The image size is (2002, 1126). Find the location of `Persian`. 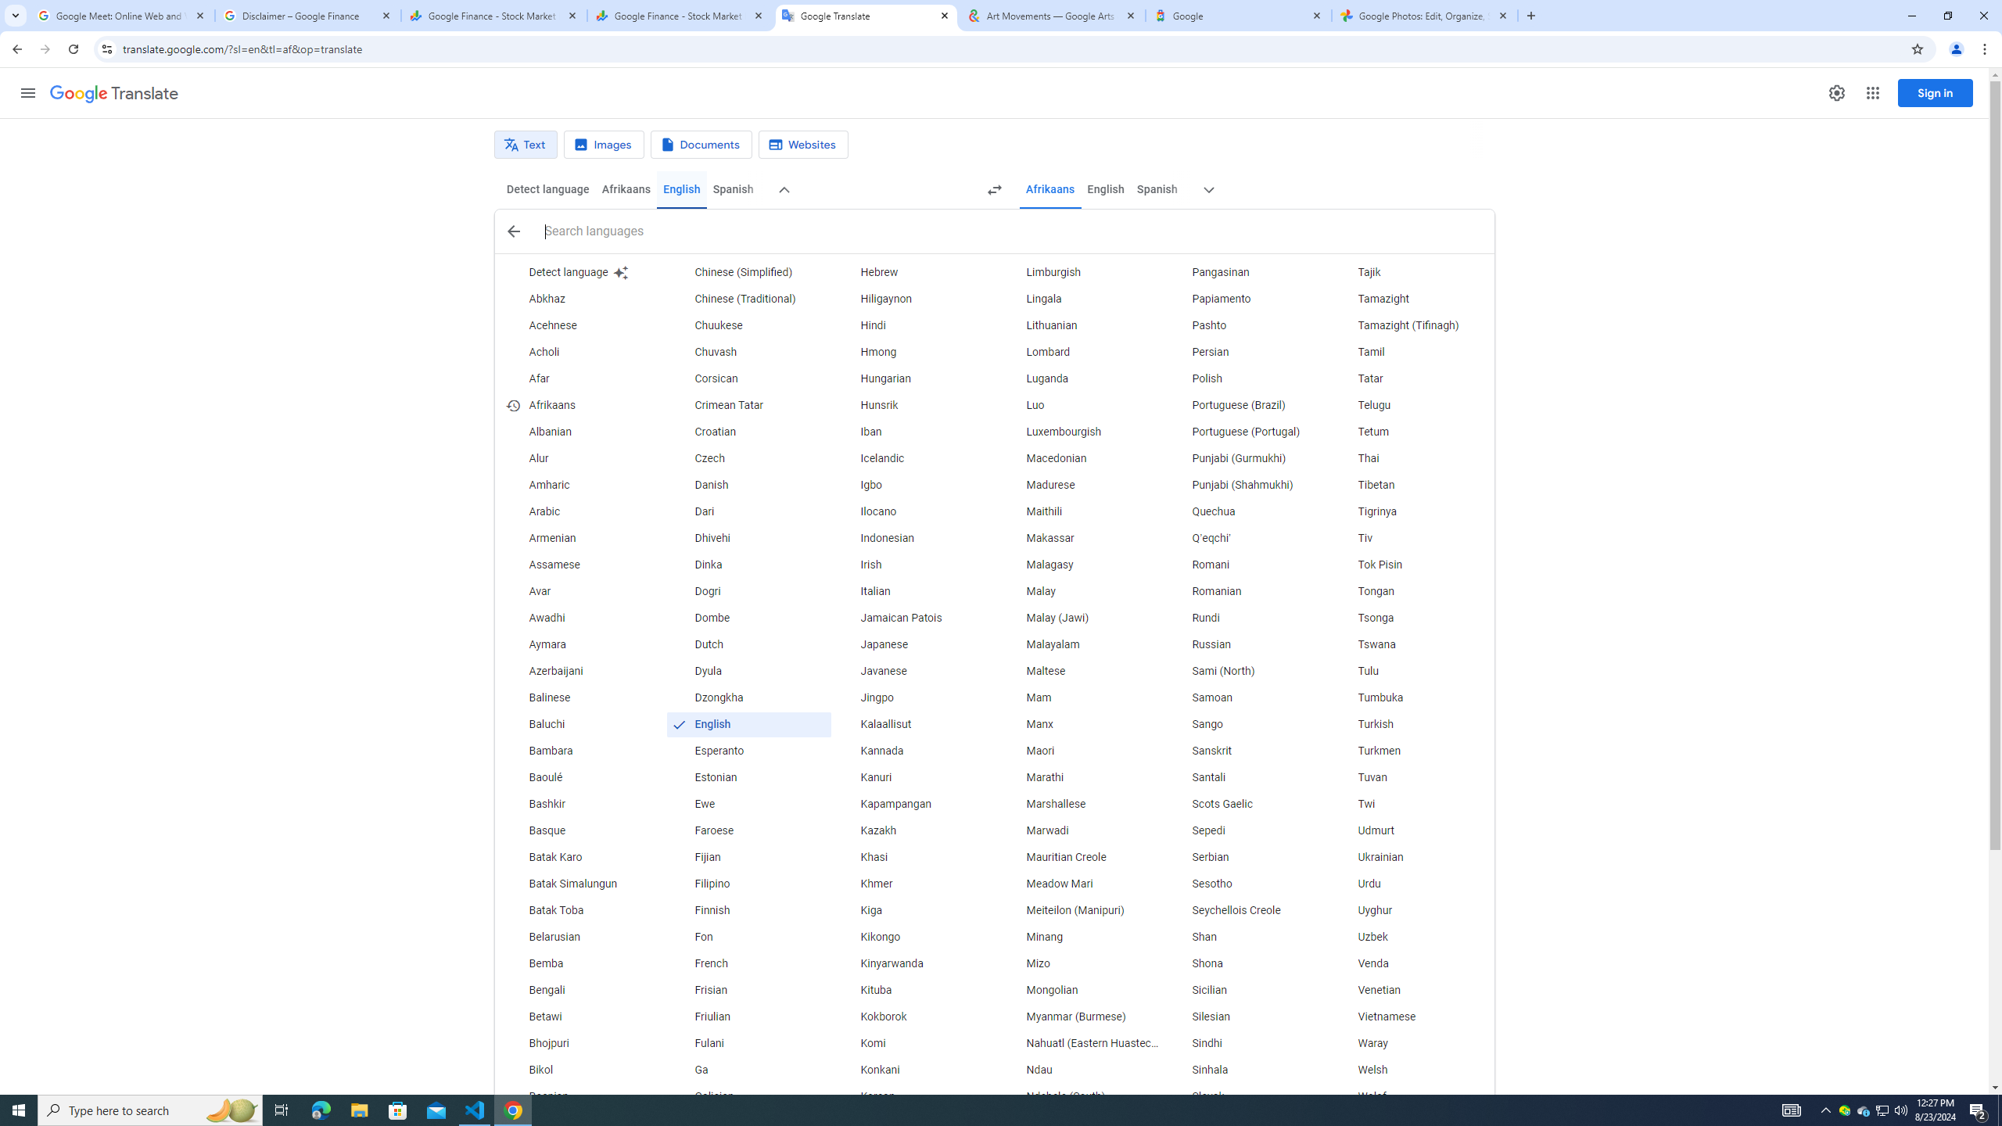

Persian is located at coordinates (1246, 352).